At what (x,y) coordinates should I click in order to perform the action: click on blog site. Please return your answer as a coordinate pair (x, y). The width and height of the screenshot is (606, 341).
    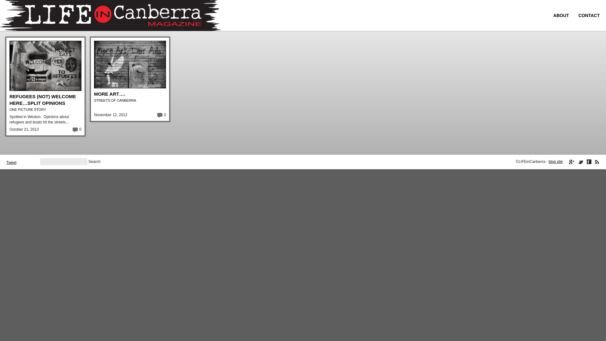
    Looking at the image, I should click on (555, 162).